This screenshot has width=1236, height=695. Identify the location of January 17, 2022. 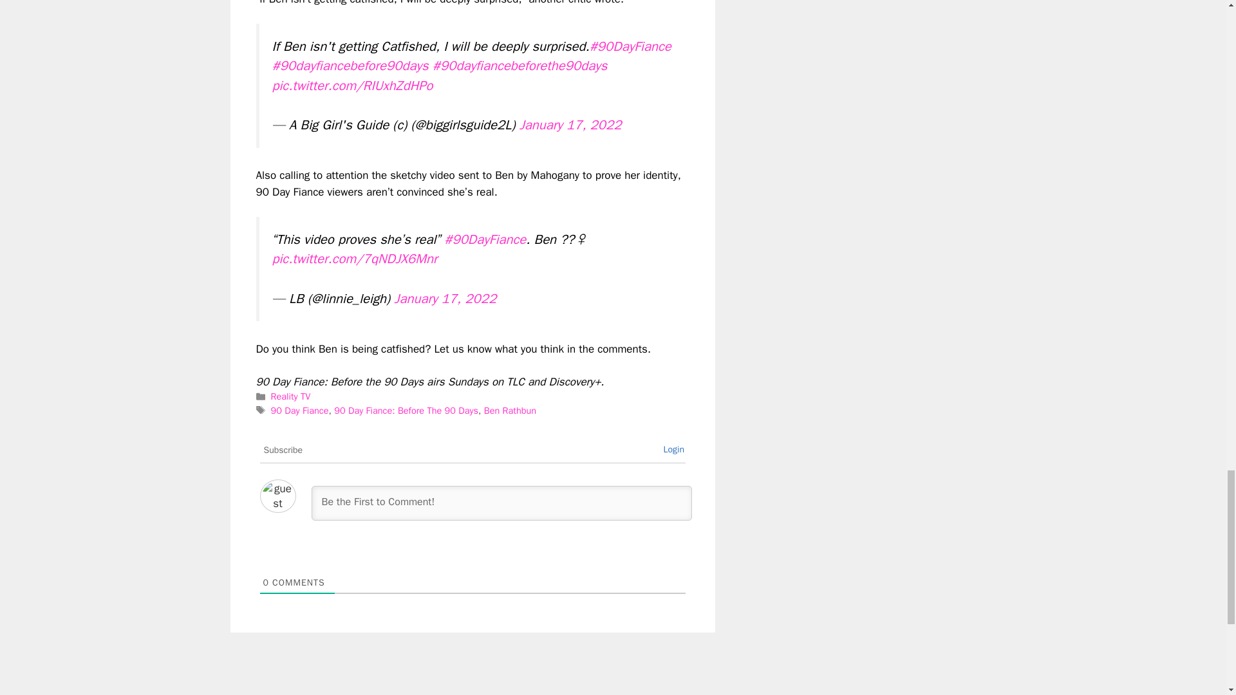
(445, 299).